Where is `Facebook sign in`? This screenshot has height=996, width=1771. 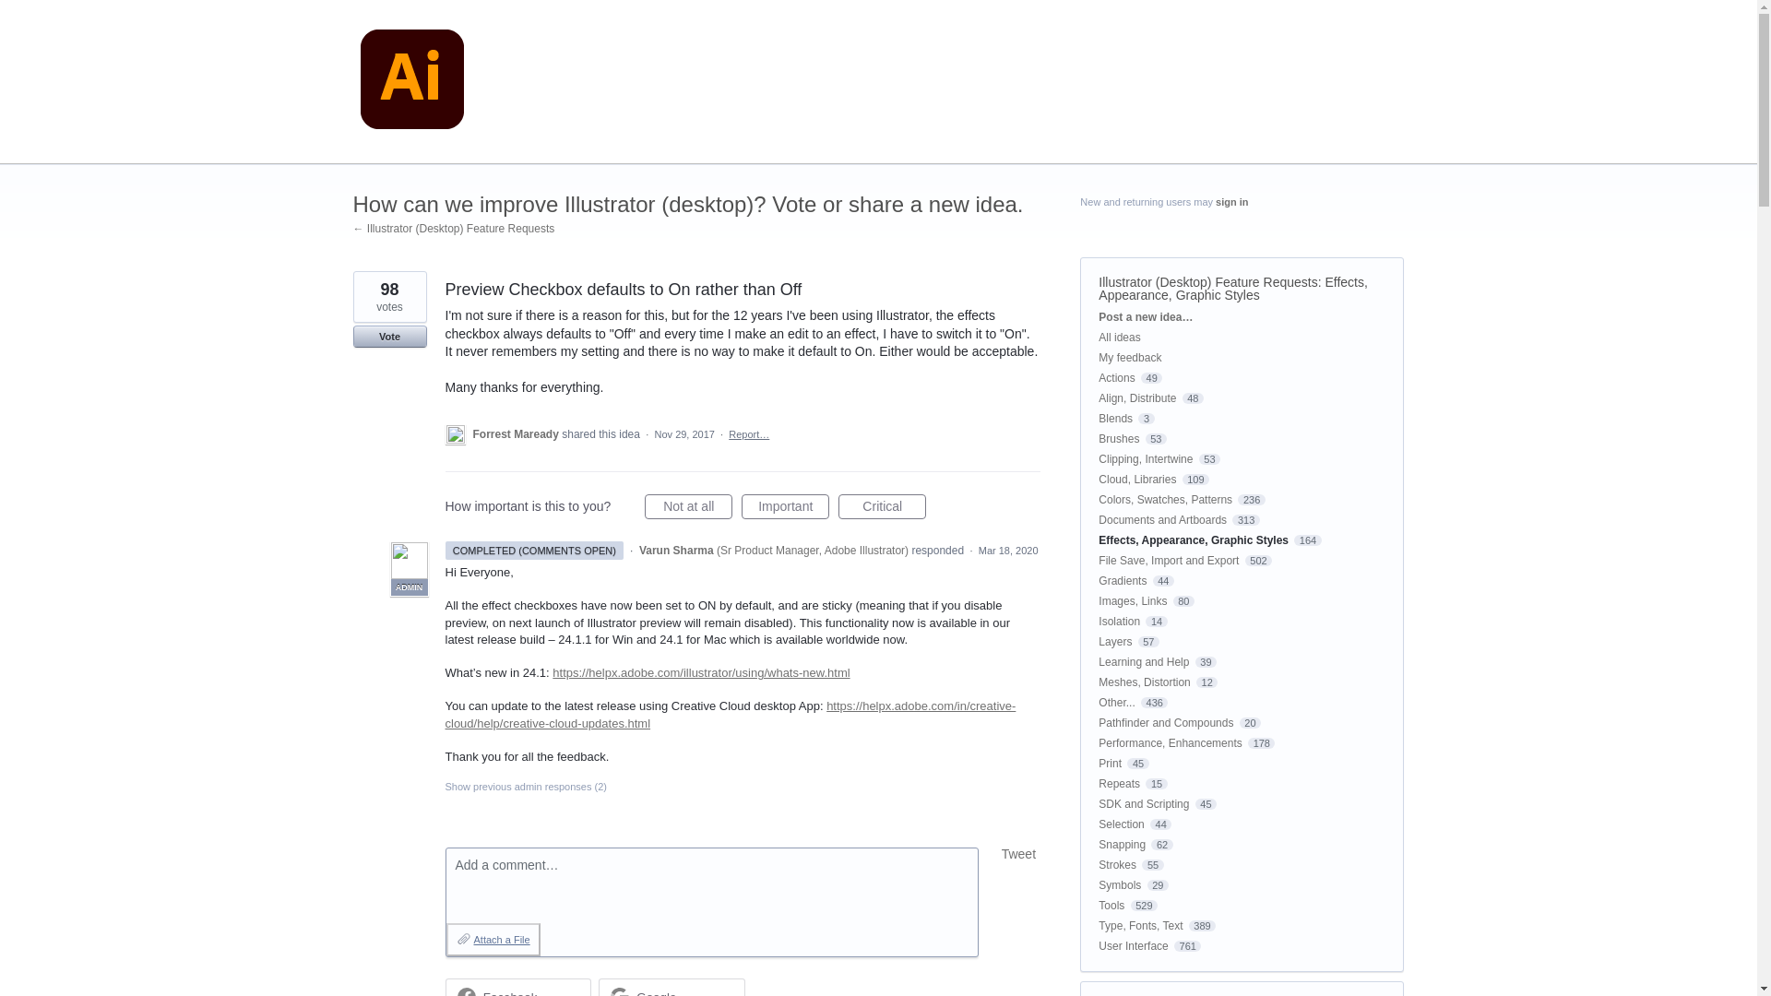 Facebook sign in is located at coordinates (517, 987).